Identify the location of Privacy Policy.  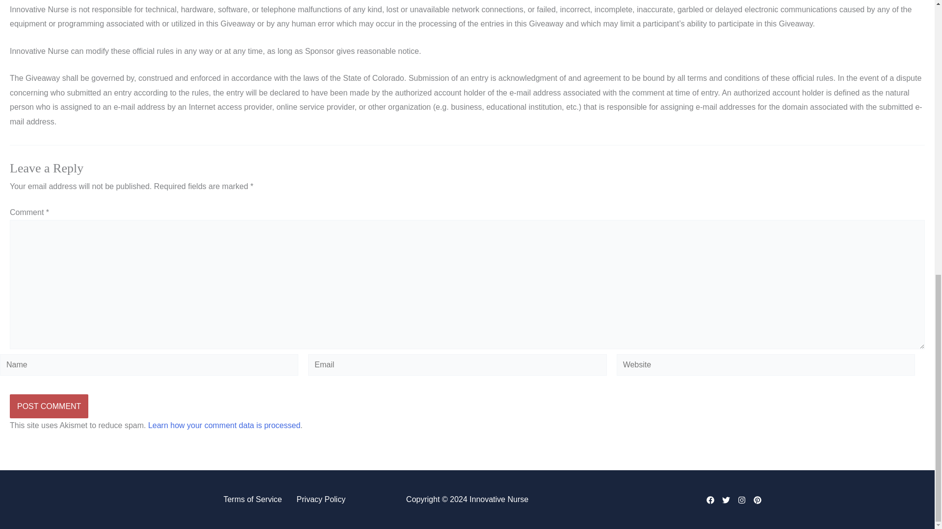
(321, 500).